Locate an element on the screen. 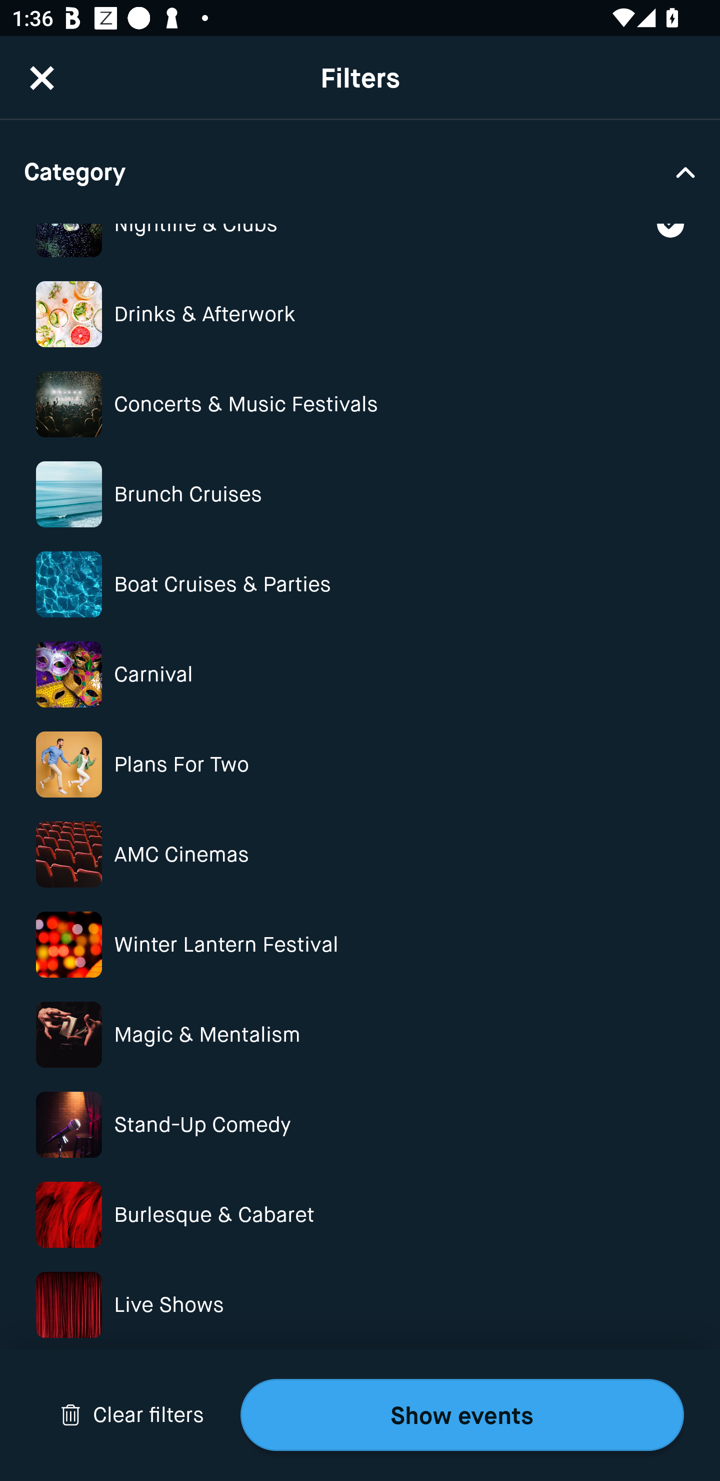 The image size is (720, 1481). Category Image Brunch Cruises is located at coordinates (360, 493).